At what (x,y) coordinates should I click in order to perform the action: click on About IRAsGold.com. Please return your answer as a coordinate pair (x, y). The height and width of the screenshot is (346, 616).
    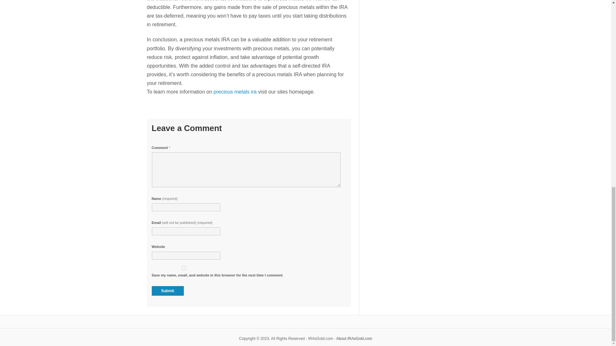
    Looking at the image, I should click on (354, 338).